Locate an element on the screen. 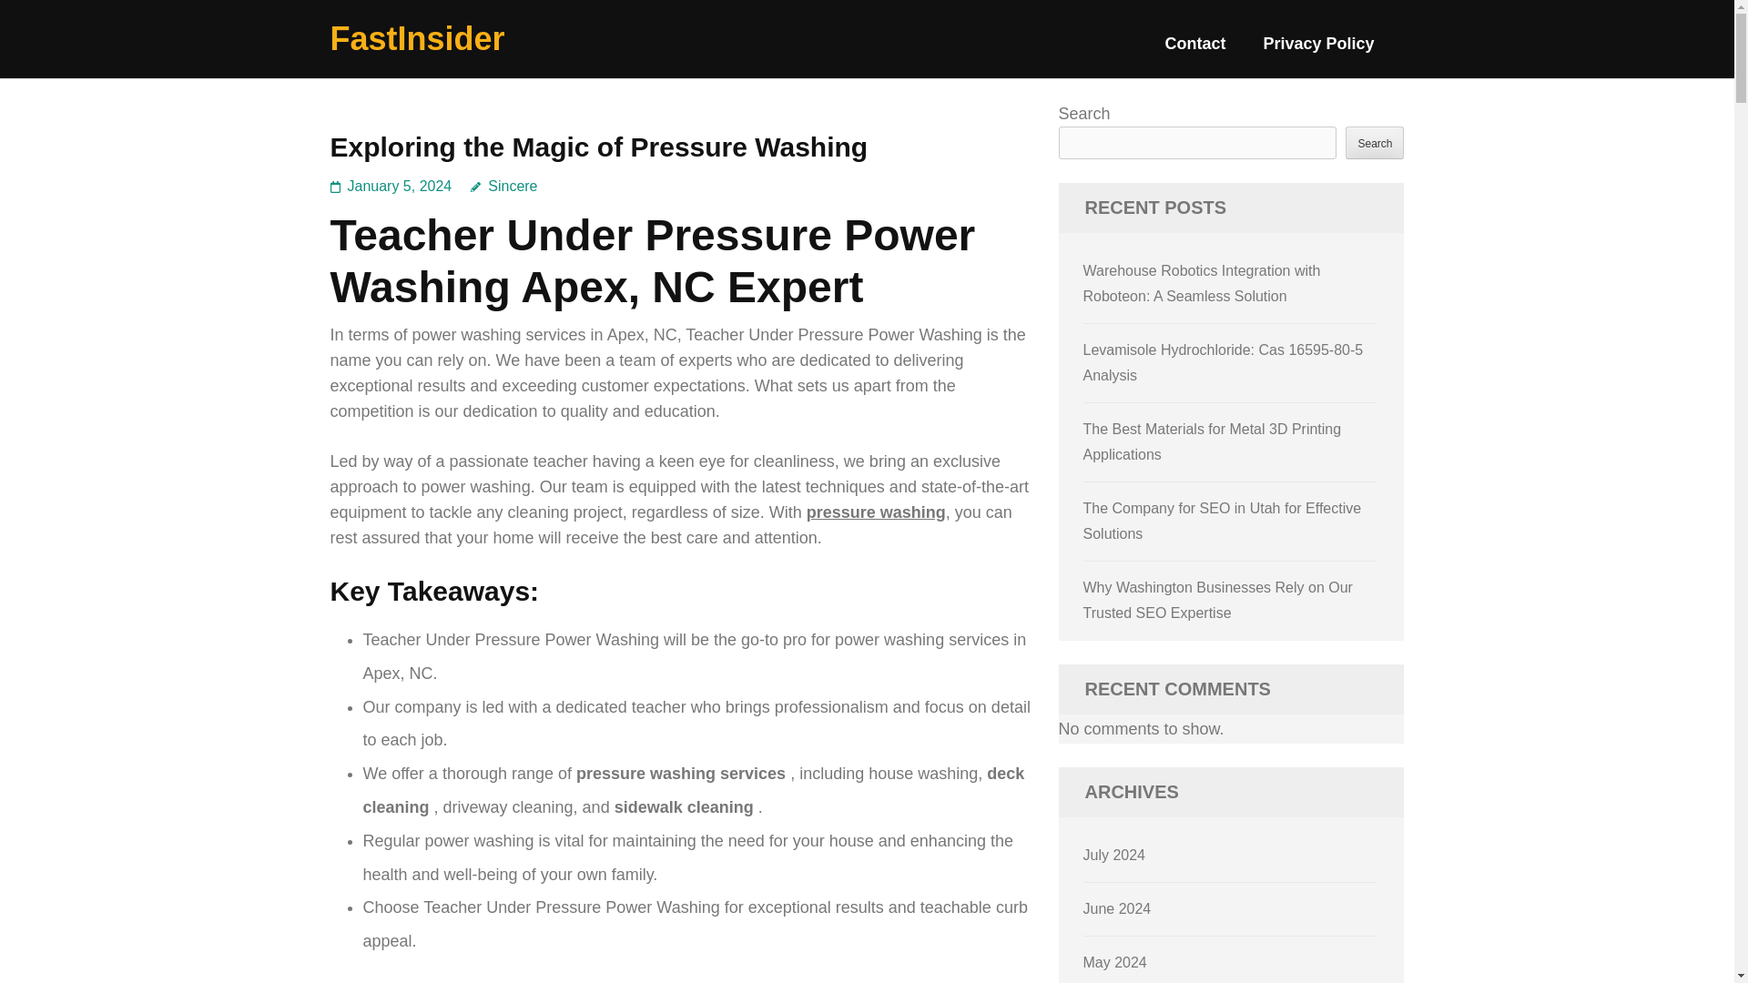 The height and width of the screenshot is (983, 1748). Sincere is located at coordinates (503, 186).